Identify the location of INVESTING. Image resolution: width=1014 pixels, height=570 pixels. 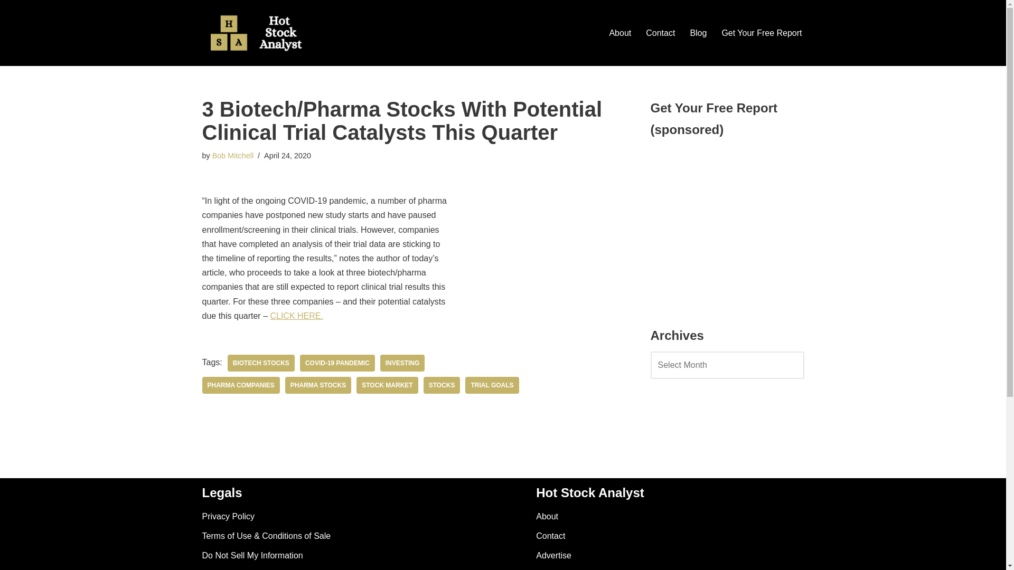
(402, 363).